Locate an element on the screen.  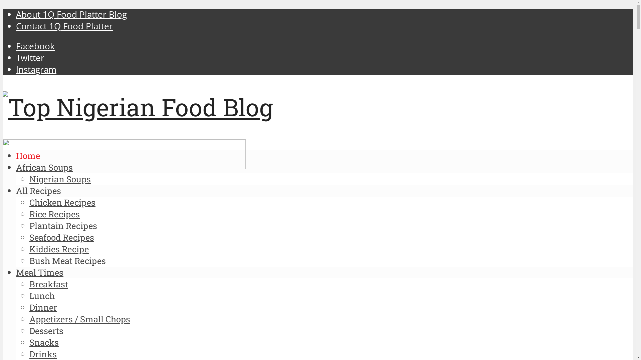
All Recipes is located at coordinates (39, 191).